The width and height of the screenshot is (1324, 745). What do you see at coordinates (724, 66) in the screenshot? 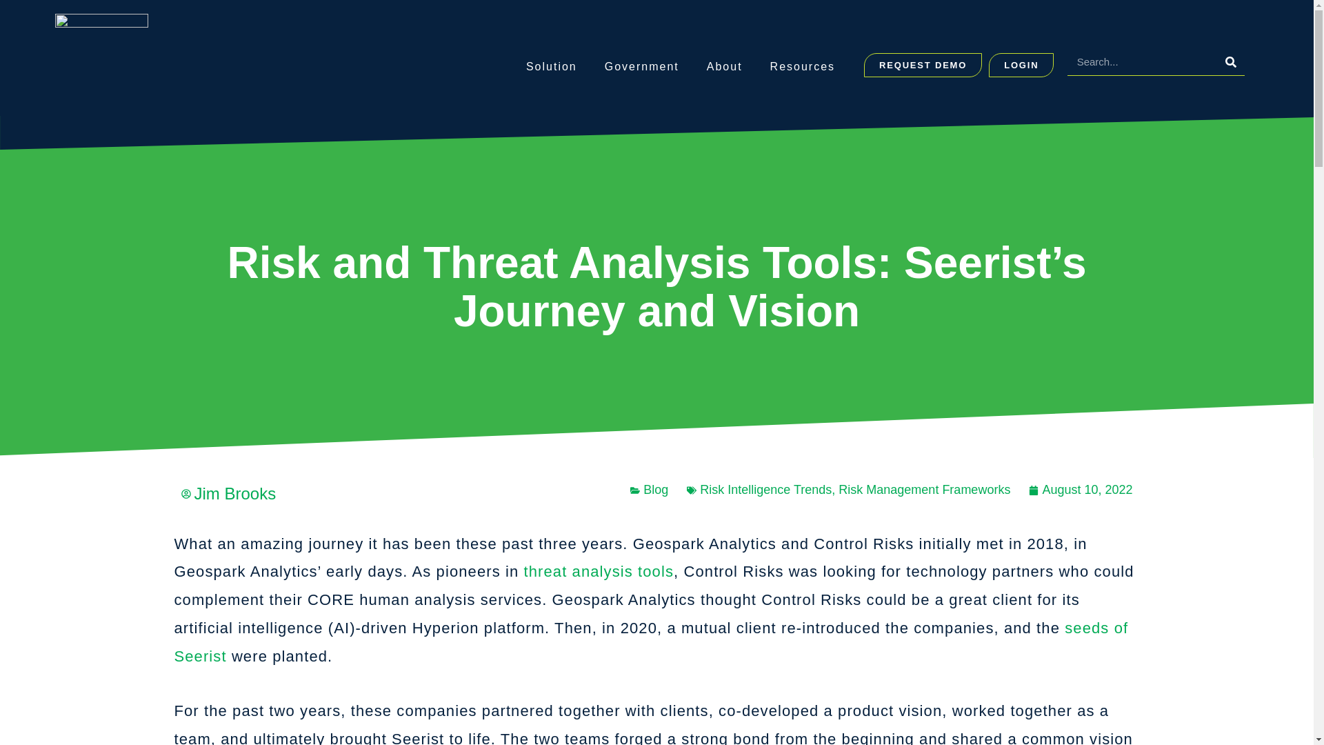
I see `About` at bounding box center [724, 66].